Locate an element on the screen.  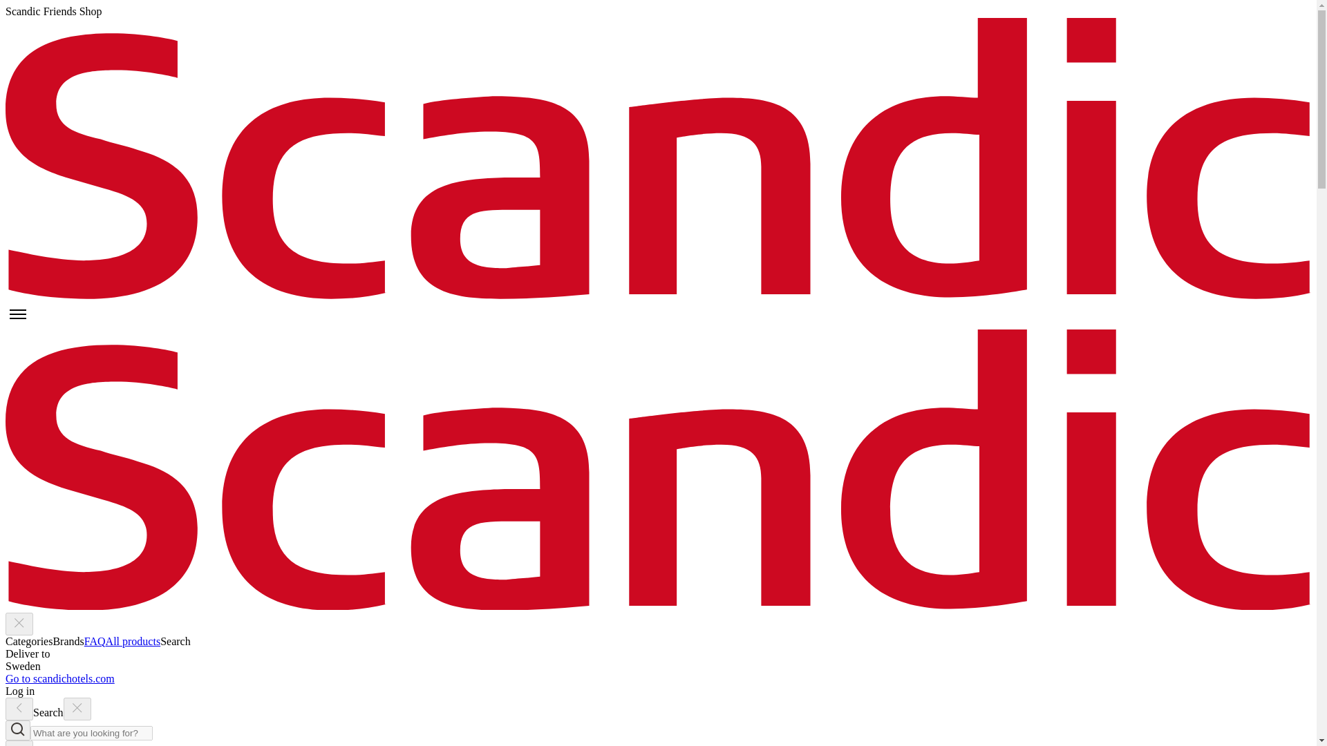
FAQ is located at coordinates (95, 641).